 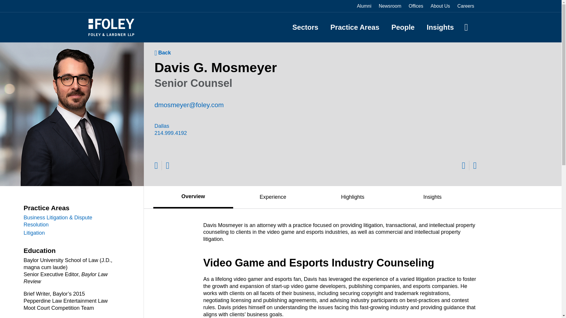 What do you see at coordinates (193, 196) in the screenshot?
I see `Overview` at bounding box center [193, 196].